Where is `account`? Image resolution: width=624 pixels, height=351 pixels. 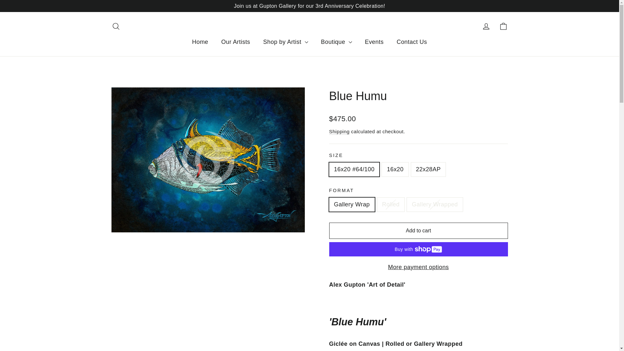 account is located at coordinates (486, 26).